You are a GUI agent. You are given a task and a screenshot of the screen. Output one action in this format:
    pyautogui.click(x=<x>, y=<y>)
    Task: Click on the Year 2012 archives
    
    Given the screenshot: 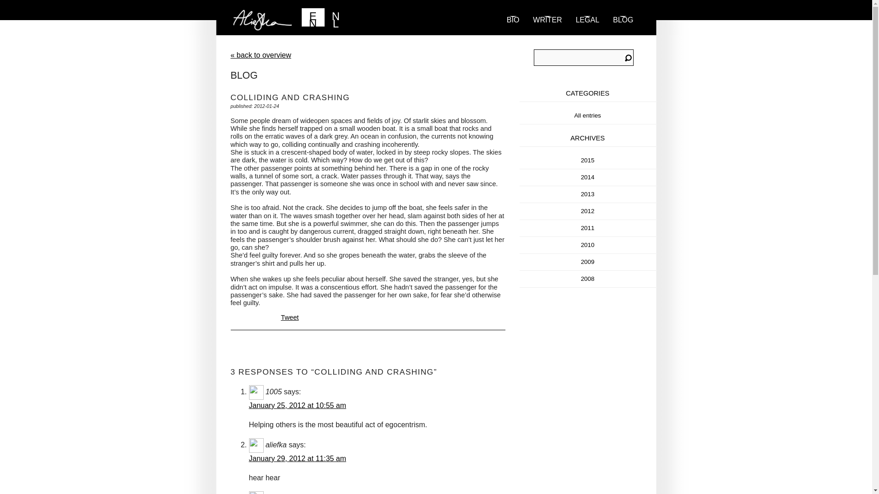 What is the action you would take?
    pyautogui.click(x=588, y=210)
    